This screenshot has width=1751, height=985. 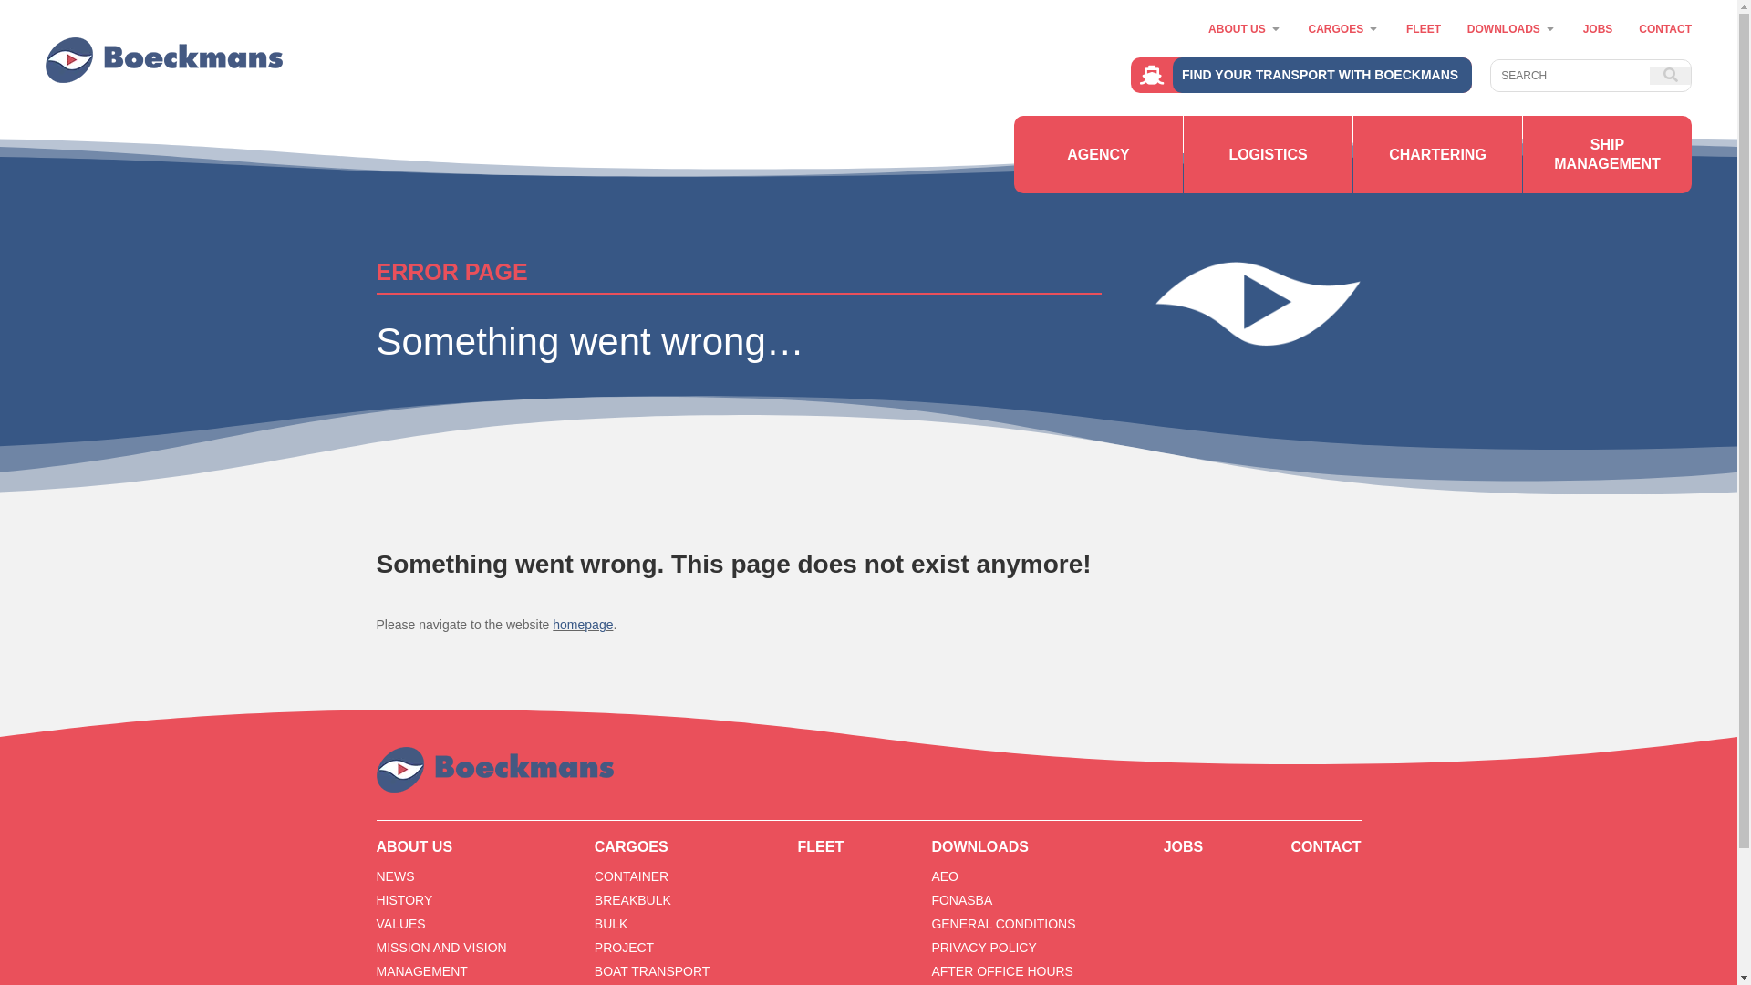 I want to click on CHARTERING, so click(x=1437, y=155).